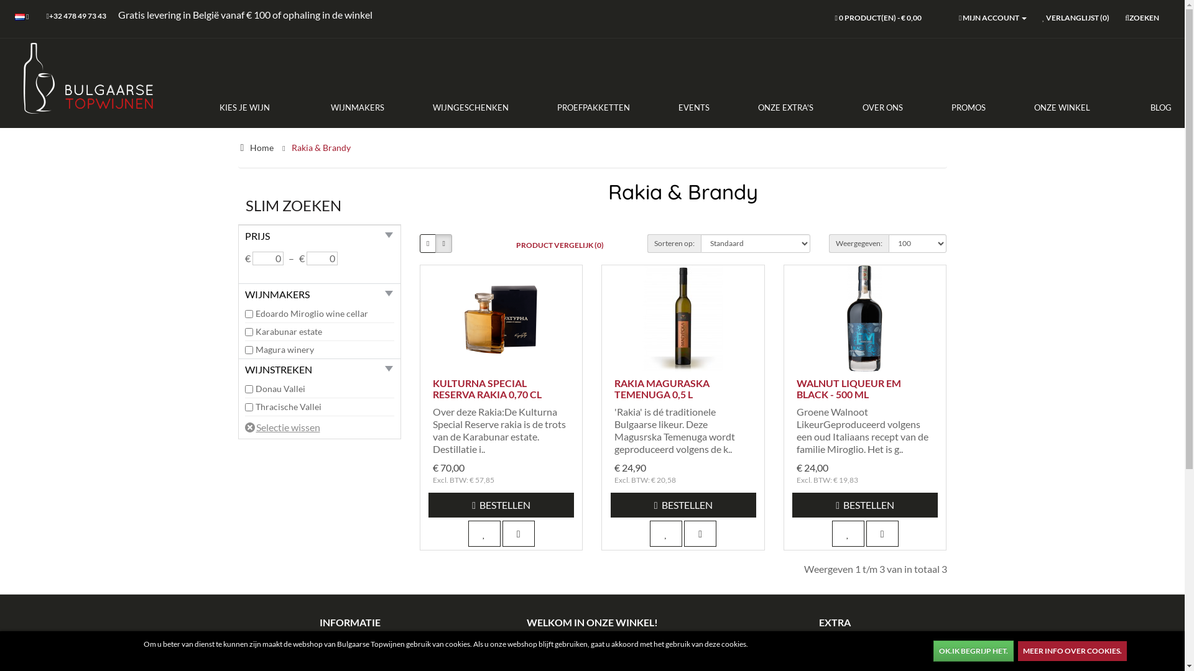 This screenshot has height=671, width=1194. What do you see at coordinates (471, 107) in the screenshot?
I see `WIJNGESCHENKEN` at bounding box center [471, 107].